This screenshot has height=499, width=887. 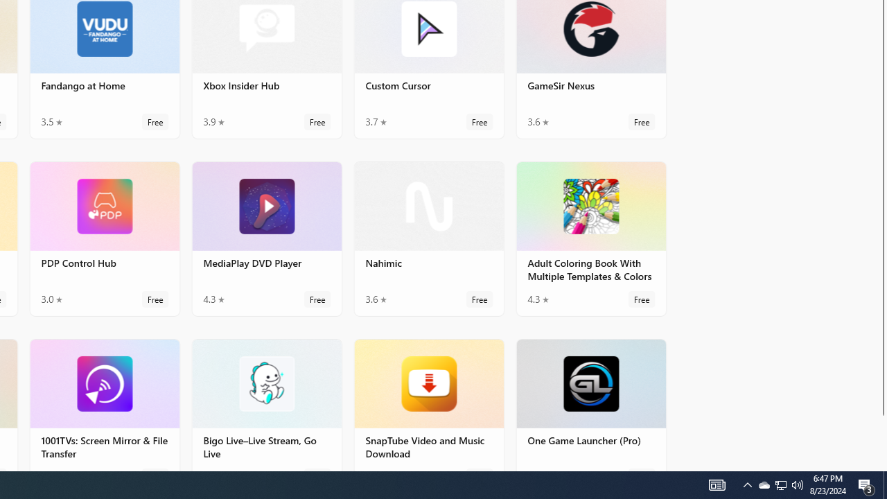 What do you see at coordinates (428, 238) in the screenshot?
I see `Nahimic. Average rating of 3.6 out of five stars. Free  ` at bounding box center [428, 238].